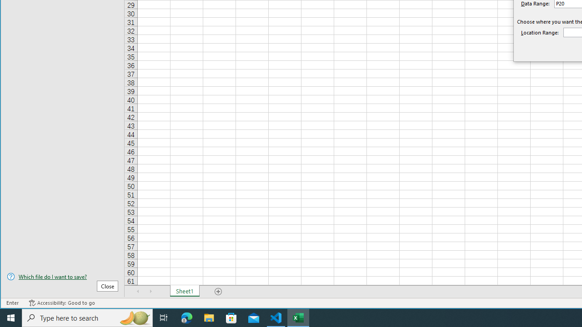  What do you see at coordinates (219, 291) in the screenshot?
I see `Add Sheet` at bounding box center [219, 291].